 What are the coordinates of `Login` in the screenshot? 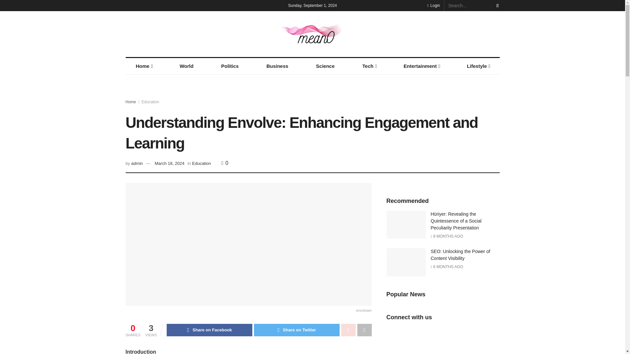 It's located at (433, 5).